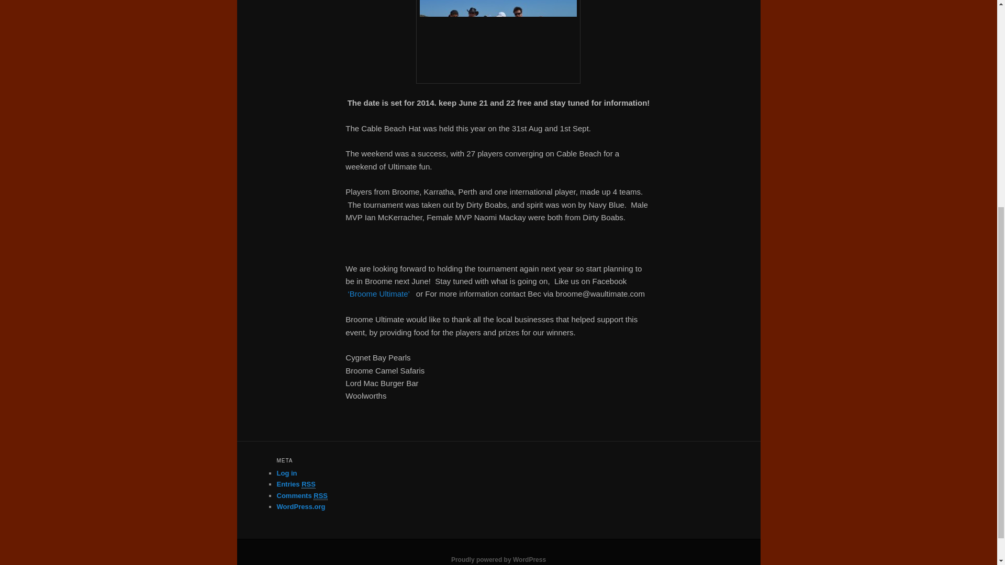 The width and height of the screenshot is (1005, 565). I want to click on Entries RSS, so click(296, 484).